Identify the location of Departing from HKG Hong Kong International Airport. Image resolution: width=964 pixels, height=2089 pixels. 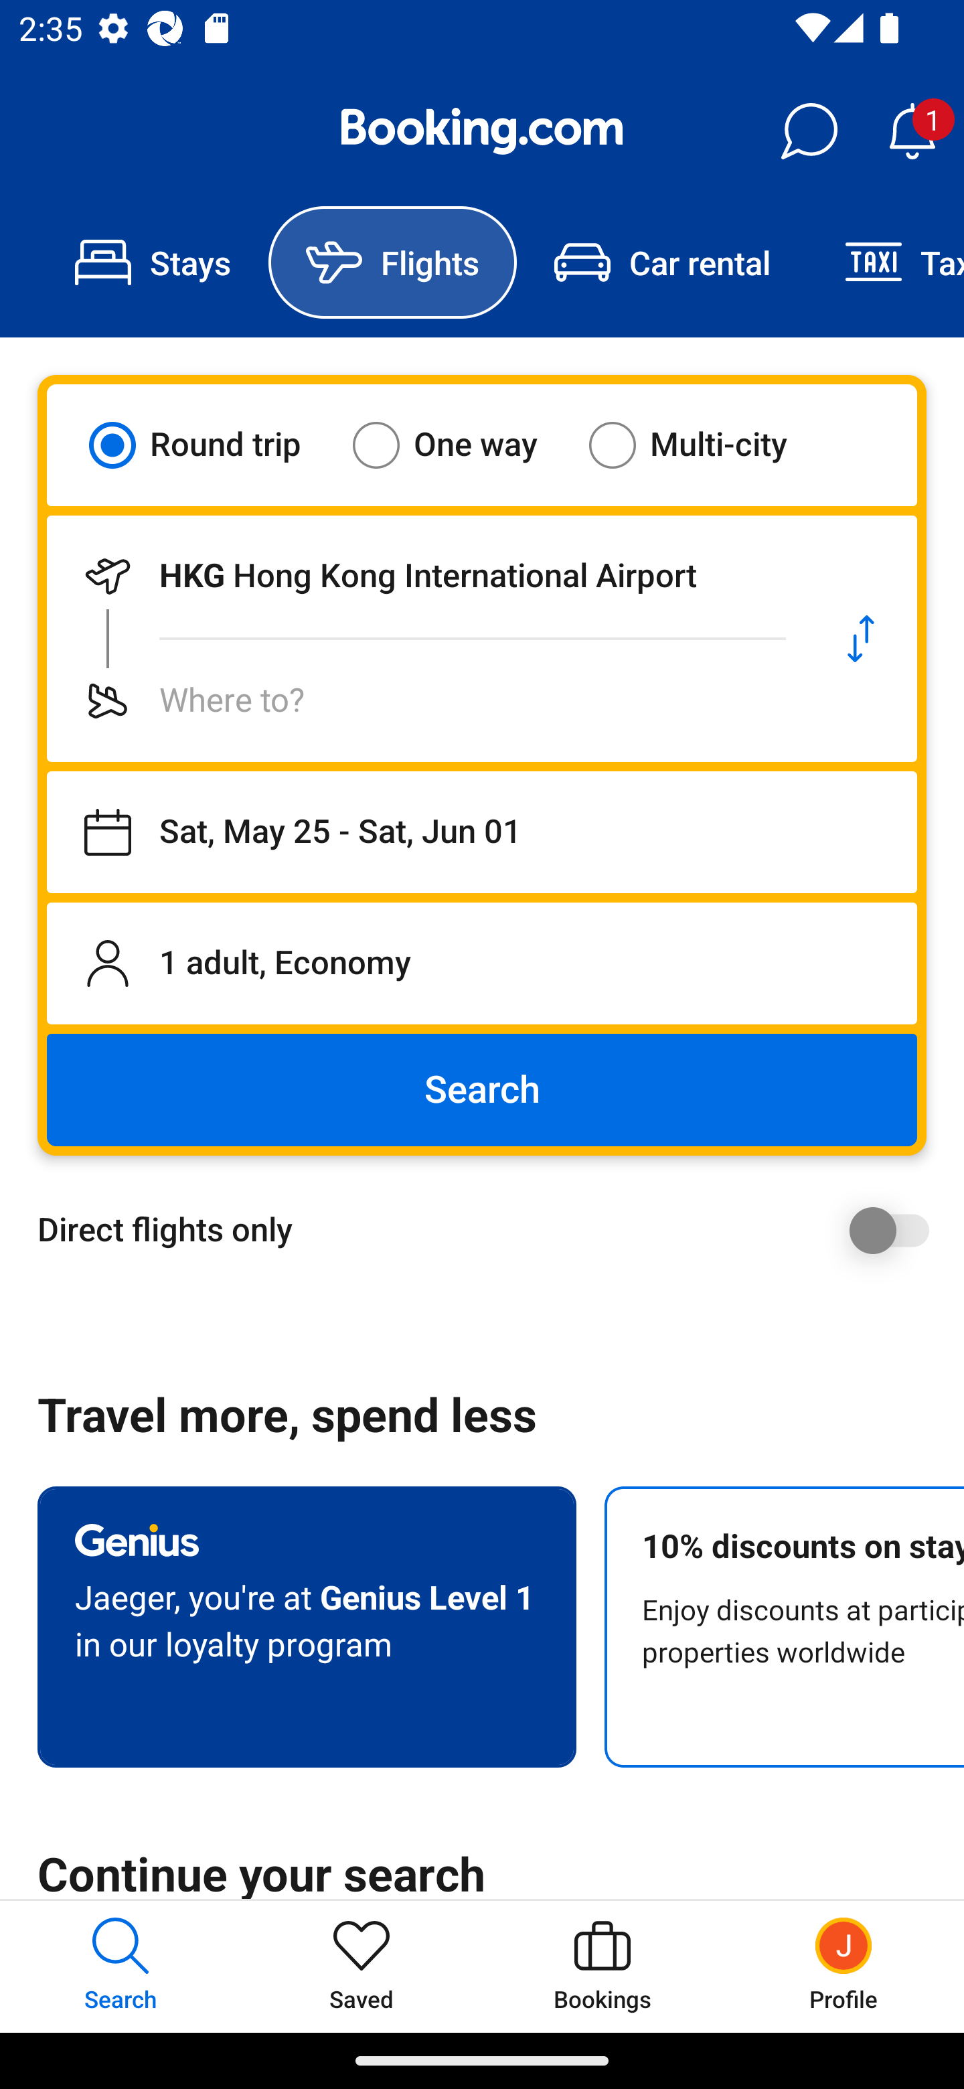
(426, 576).